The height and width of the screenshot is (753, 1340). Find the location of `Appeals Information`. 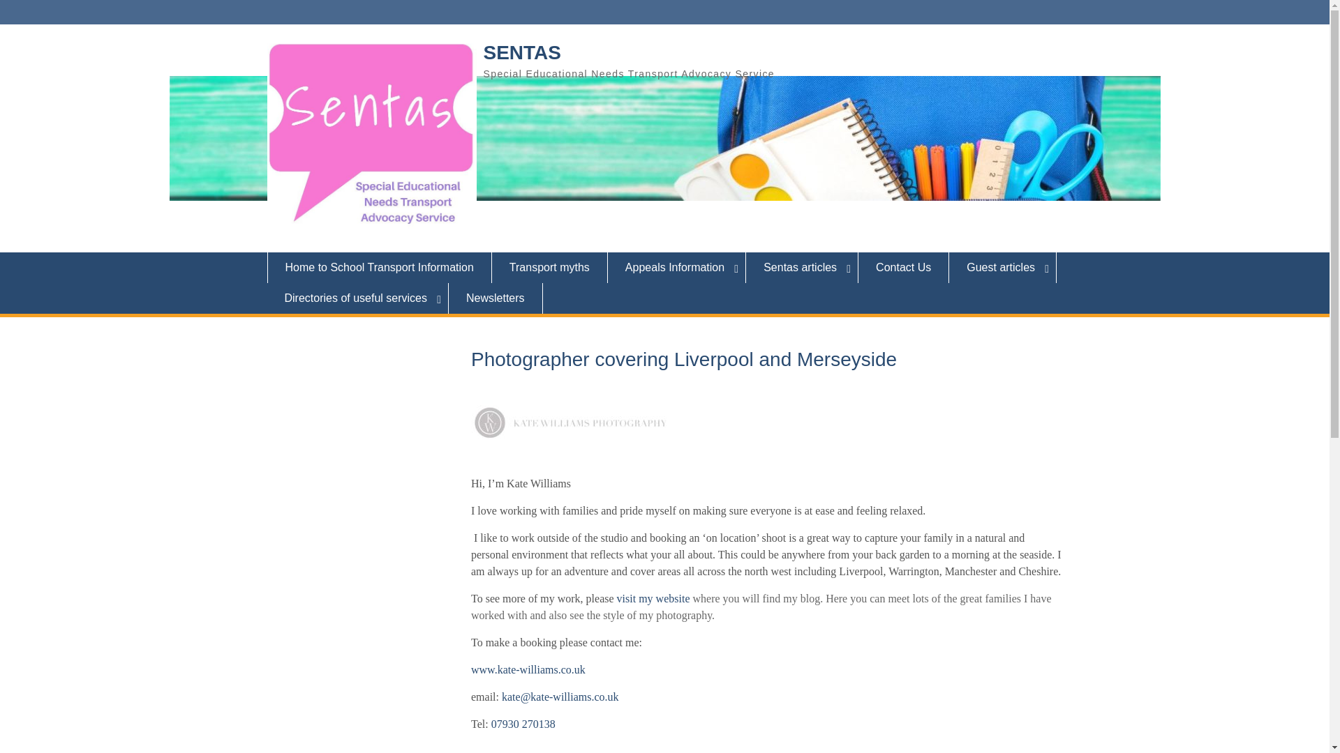

Appeals Information is located at coordinates (677, 268).